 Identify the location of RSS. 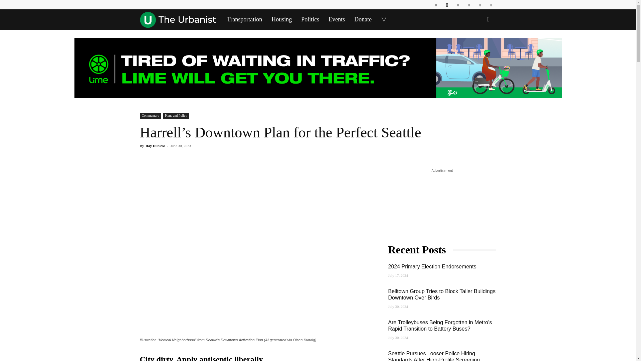
(469, 5).